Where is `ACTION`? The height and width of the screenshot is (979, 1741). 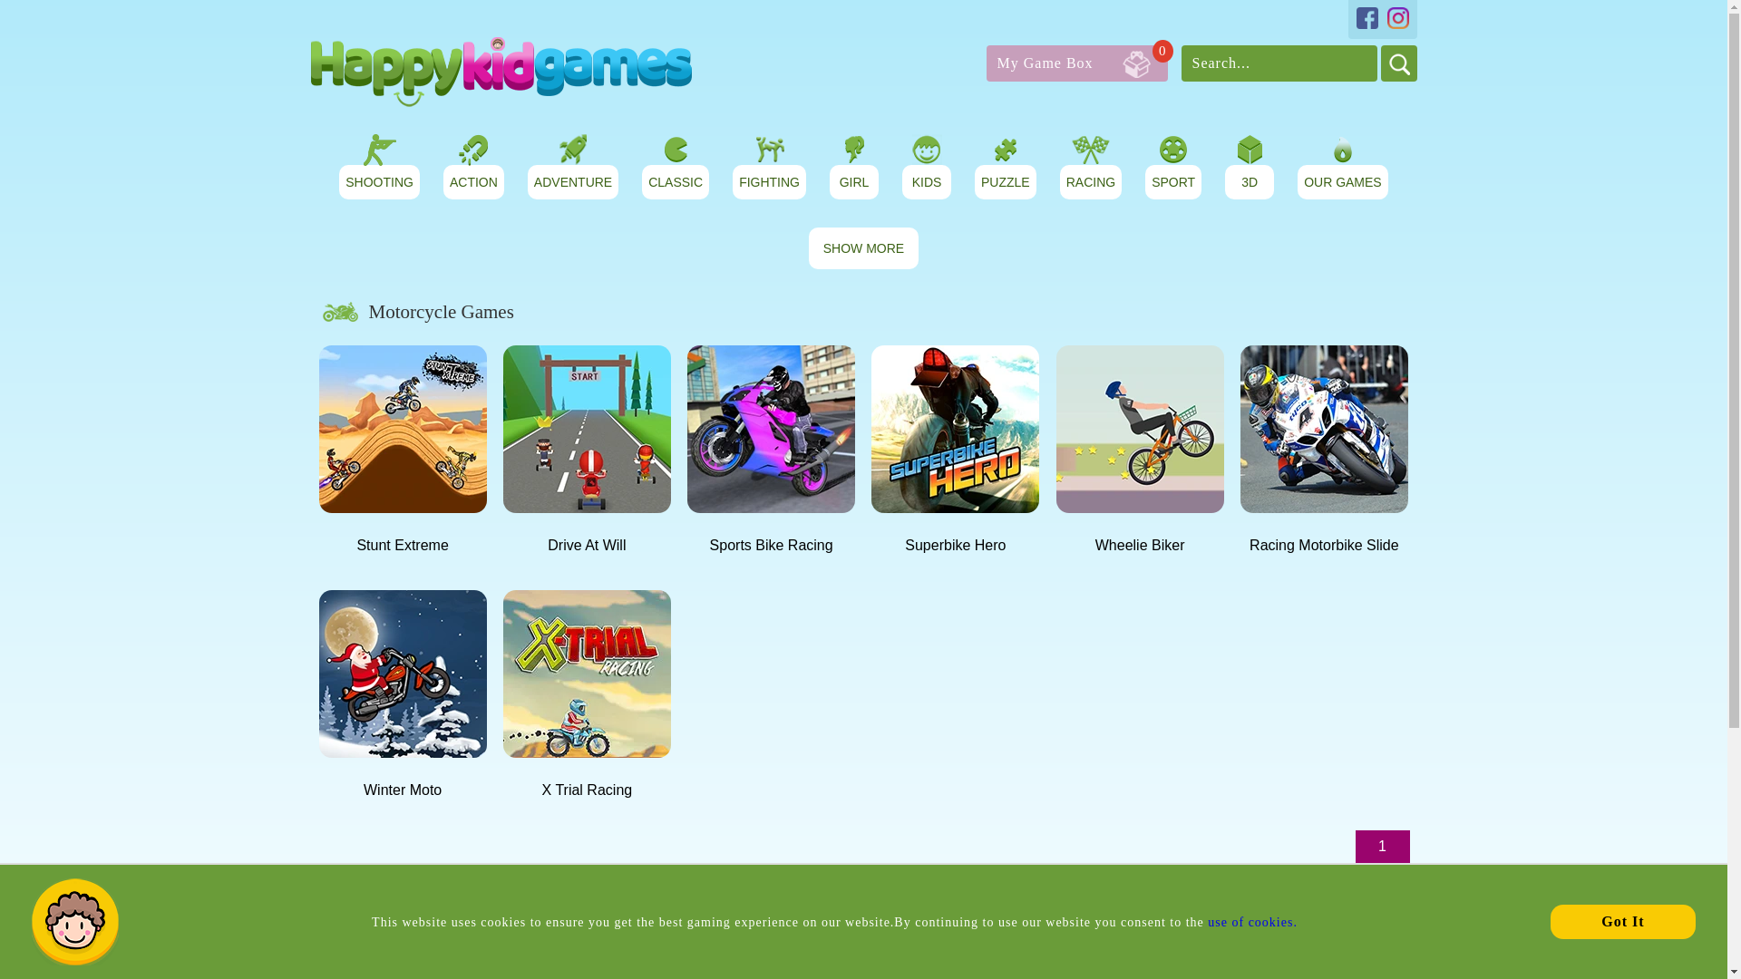
ACTION is located at coordinates (1077, 63).